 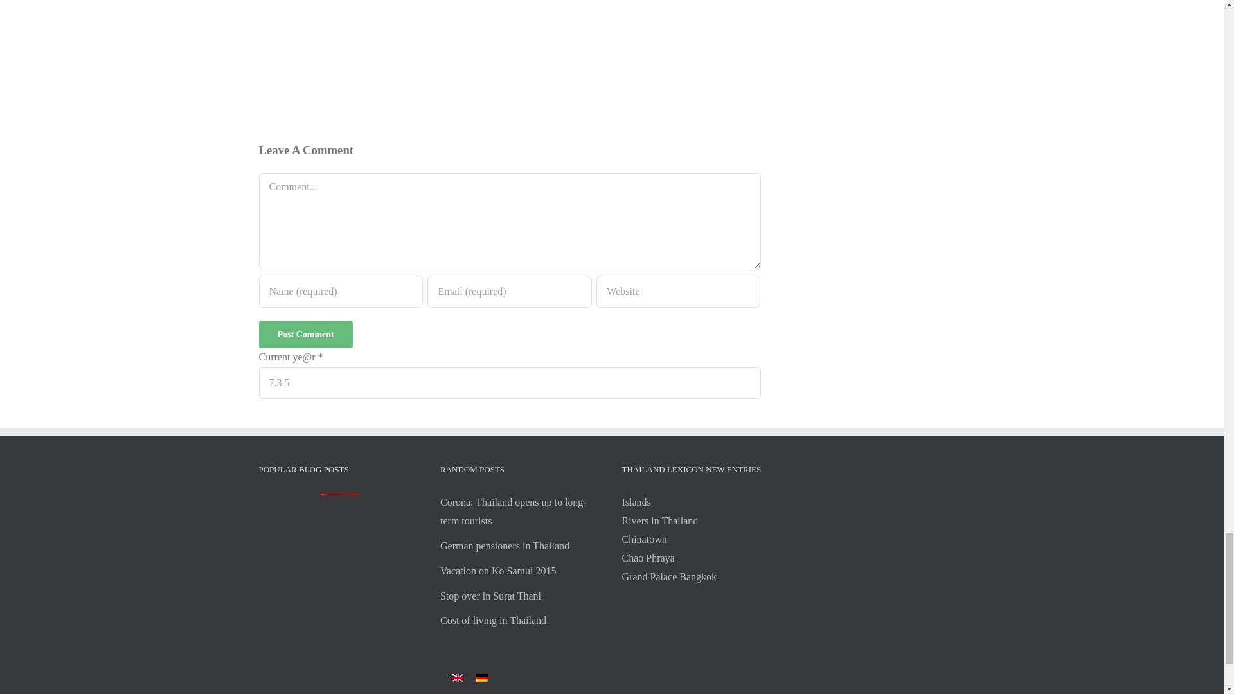 What do you see at coordinates (509, 383) in the screenshot?
I see `7.3.5` at bounding box center [509, 383].